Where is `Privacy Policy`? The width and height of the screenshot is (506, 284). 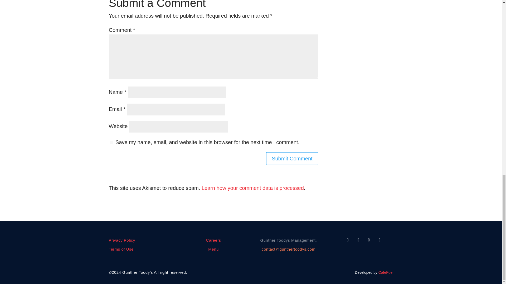 Privacy Policy is located at coordinates (122, 240).